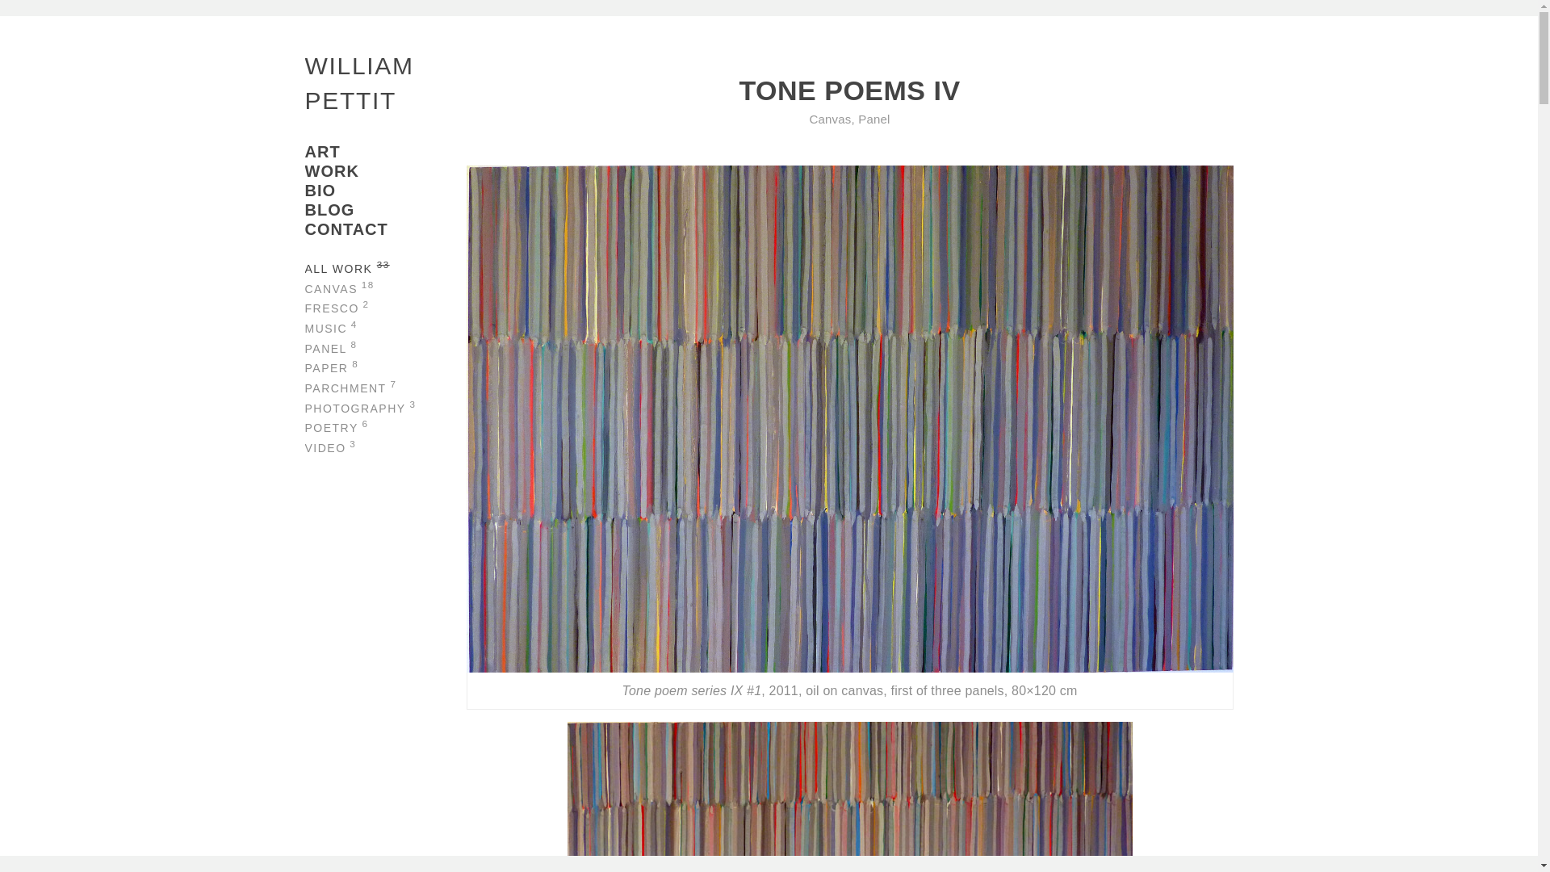  Describe the element at coordinates (386, 446) in the screenshot. I see `VIDEO 3` at that location.